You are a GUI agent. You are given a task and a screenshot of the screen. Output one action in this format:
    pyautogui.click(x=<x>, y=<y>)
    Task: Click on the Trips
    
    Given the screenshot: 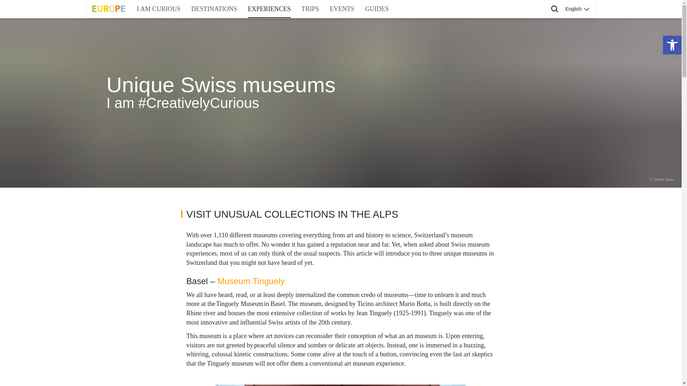 What is the action you would take?
    pyautogui.click(x=310, y=9)
    